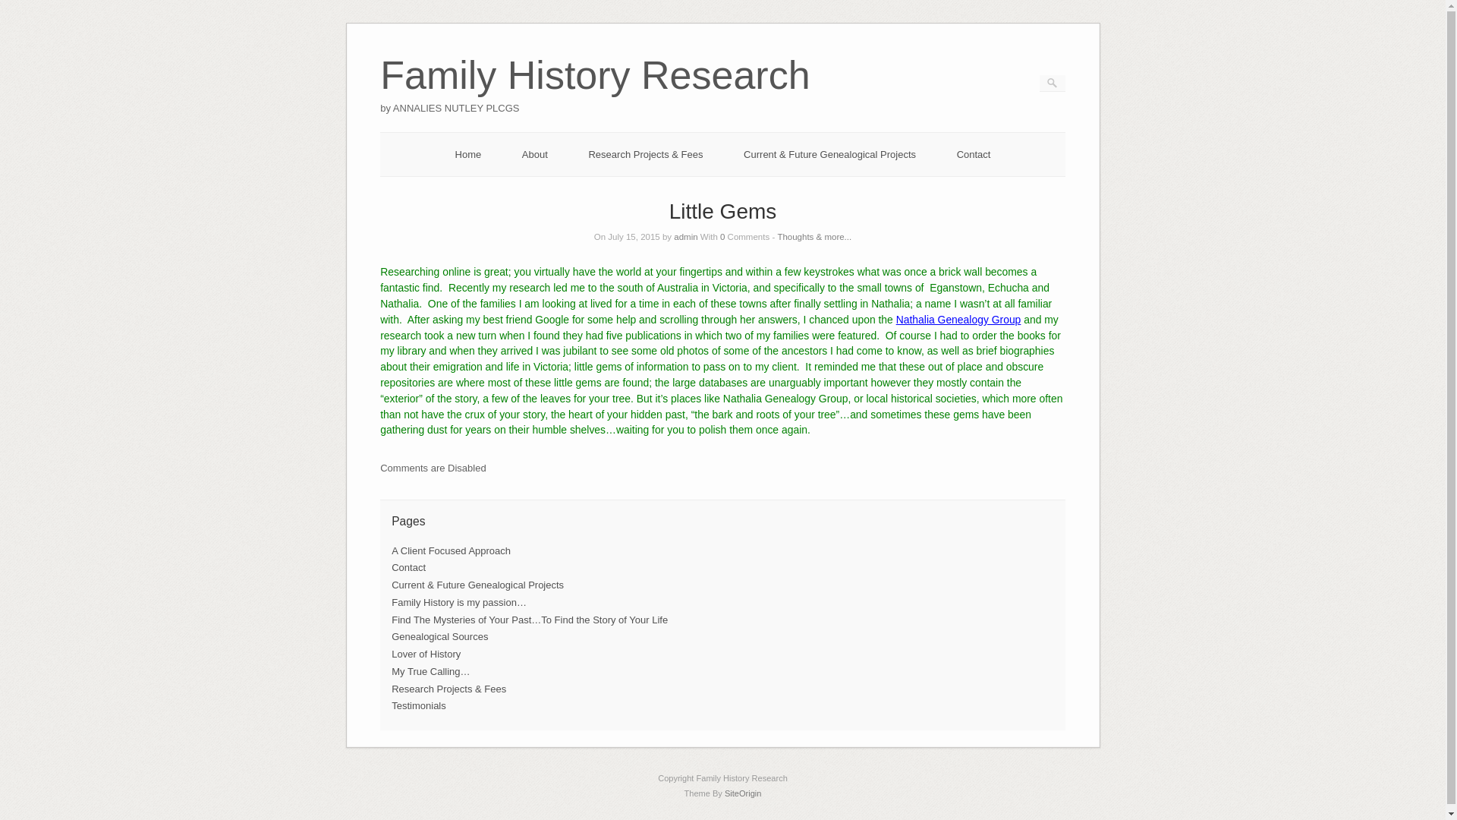  I want to click on A Client Focused Approach, so click(451, 551).